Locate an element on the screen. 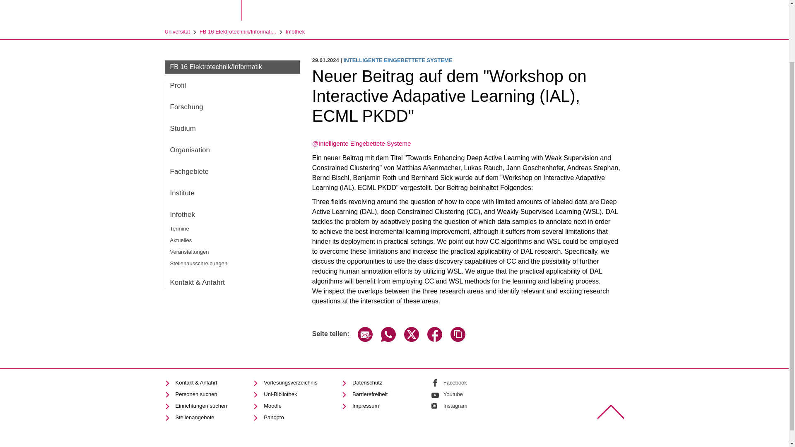  Aktuelles is located at coordinates (232, 240).